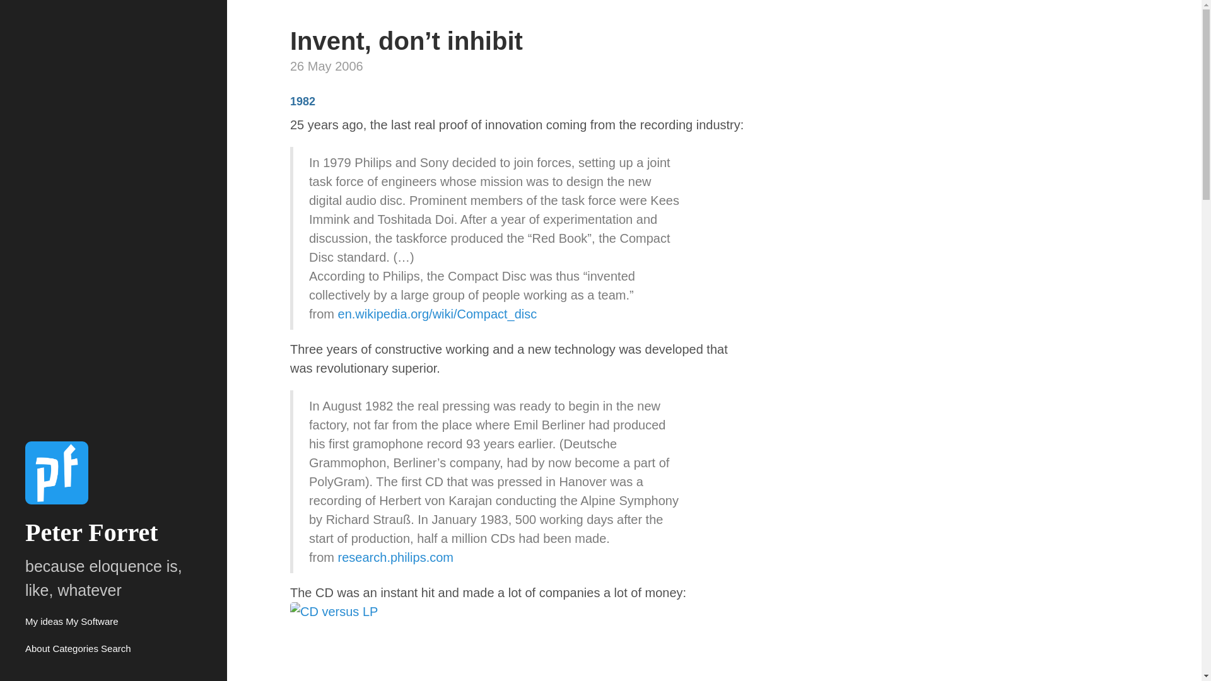 The width and height of the screenshot is (1211, 681). What do you see at coordinates (115, 648) in the screenshot?
I see `Search` at bounding box center [115, 648].